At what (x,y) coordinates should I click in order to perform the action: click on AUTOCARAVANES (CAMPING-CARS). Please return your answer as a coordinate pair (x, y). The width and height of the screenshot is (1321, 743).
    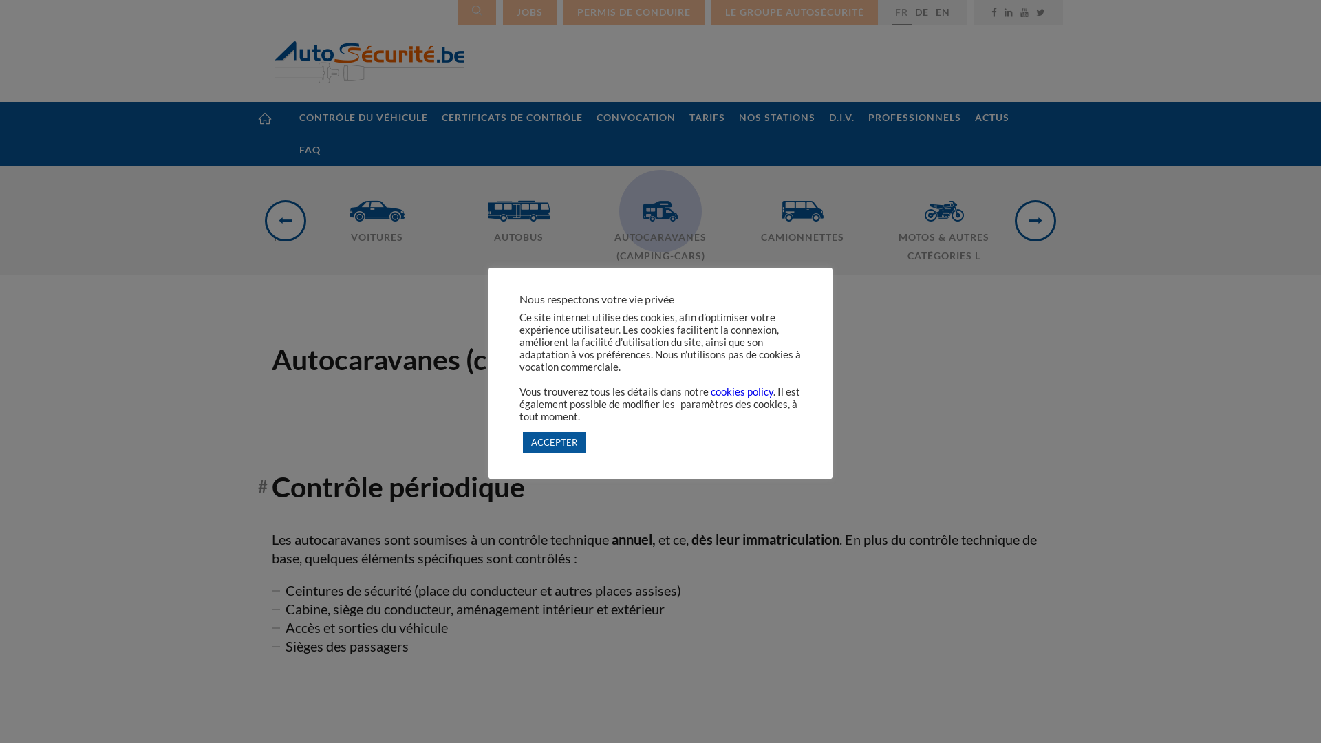
    Looking at the image, I should click on (660, 216).